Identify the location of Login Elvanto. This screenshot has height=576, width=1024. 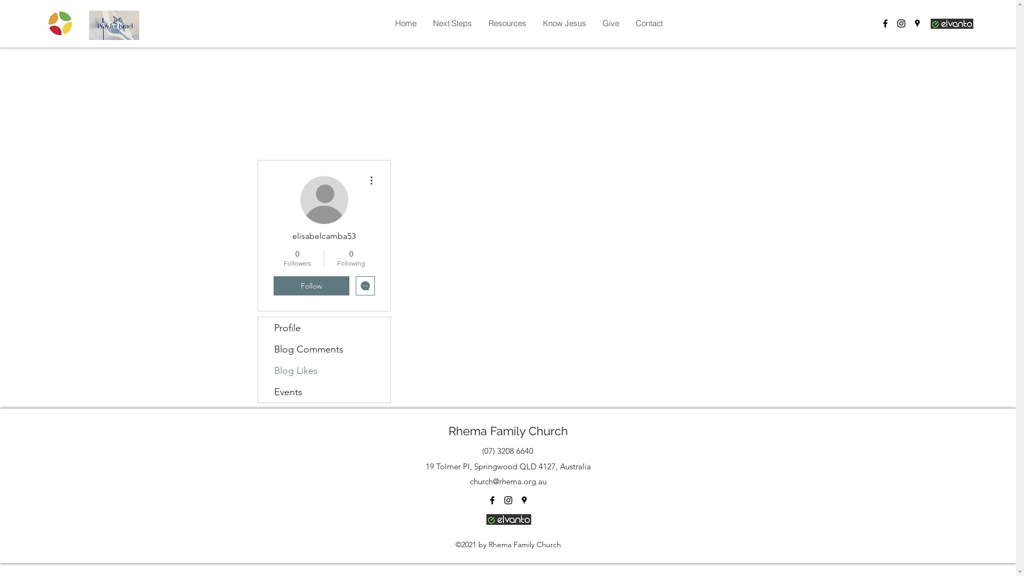
(952, 23).